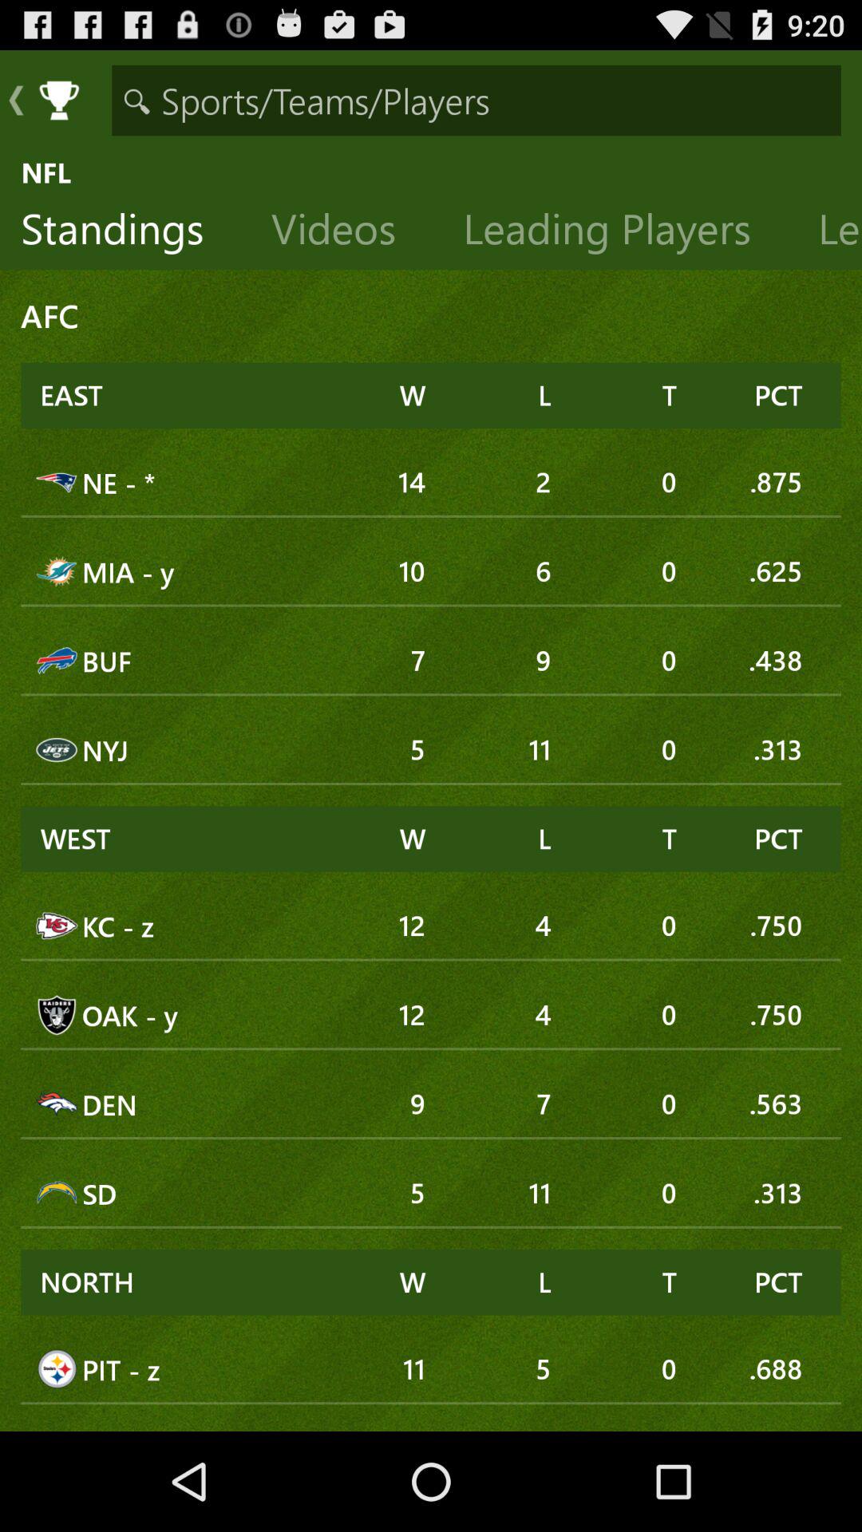 This screenshot has width=862, height=1532. What do you see at coordinates (57, 1368) in the screenshot?
I see `select the image which is at  bottom left corner` at bounding box center [57, 1368].